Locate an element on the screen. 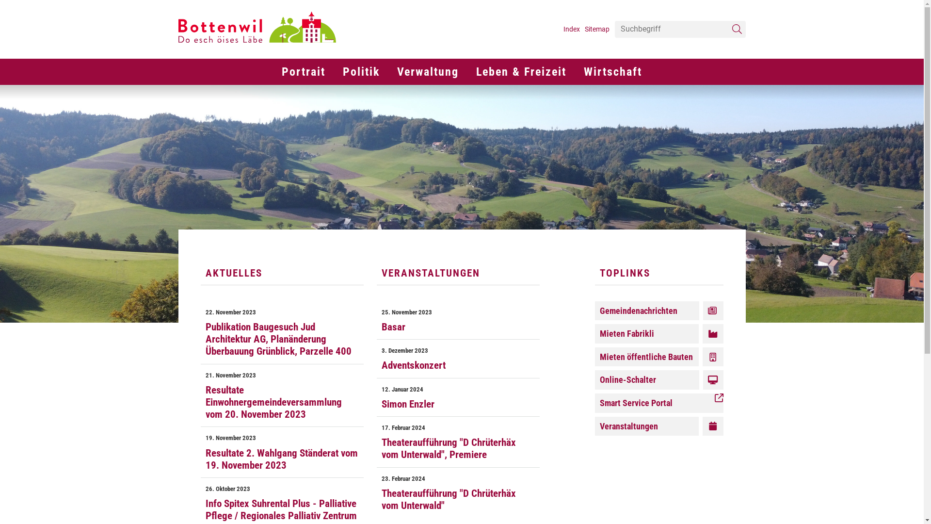 The width and height of the screenshot is (931, 524). Sitemap is located at coordinates (597, 29).